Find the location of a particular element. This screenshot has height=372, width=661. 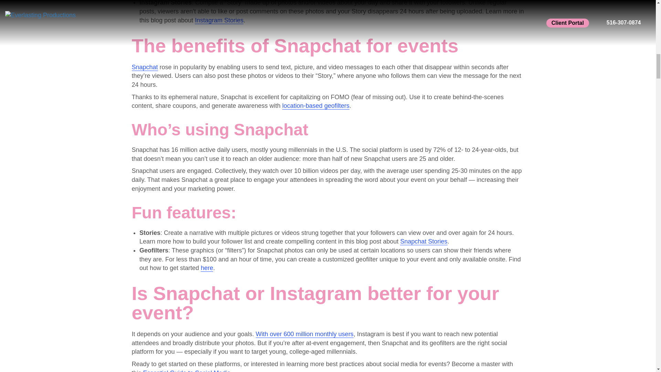

Essential Guide to Social Media is located at coordinates (187, 371).